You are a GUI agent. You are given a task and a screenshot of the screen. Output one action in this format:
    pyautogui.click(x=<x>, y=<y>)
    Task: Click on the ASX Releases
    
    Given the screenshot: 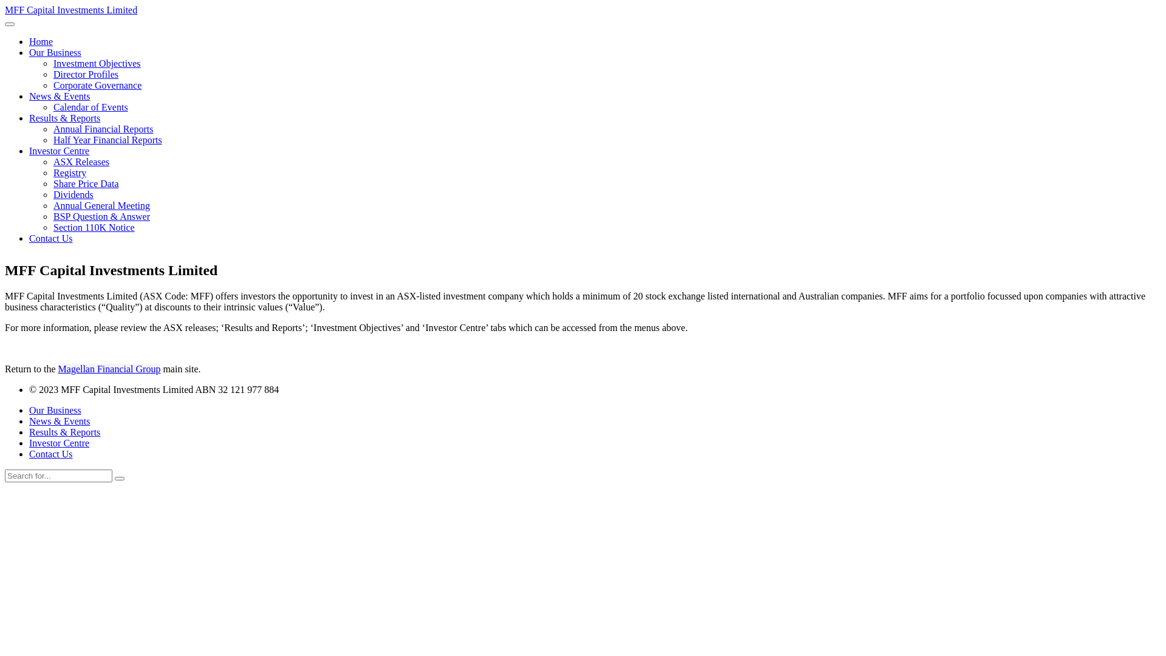 What is the action you would take?
    pyautogui.click(x=81, y=162)
    